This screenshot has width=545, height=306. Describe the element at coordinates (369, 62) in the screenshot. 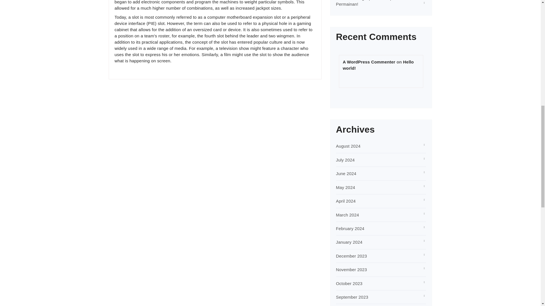

I see `A WordPress Commenter` at that location.